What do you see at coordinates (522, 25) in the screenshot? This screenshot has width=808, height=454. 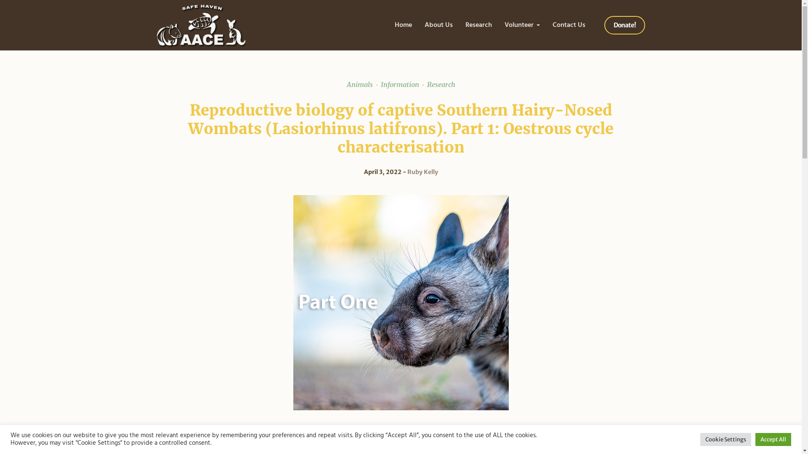 I see `Volunteer` at bounding box center [522, 25].